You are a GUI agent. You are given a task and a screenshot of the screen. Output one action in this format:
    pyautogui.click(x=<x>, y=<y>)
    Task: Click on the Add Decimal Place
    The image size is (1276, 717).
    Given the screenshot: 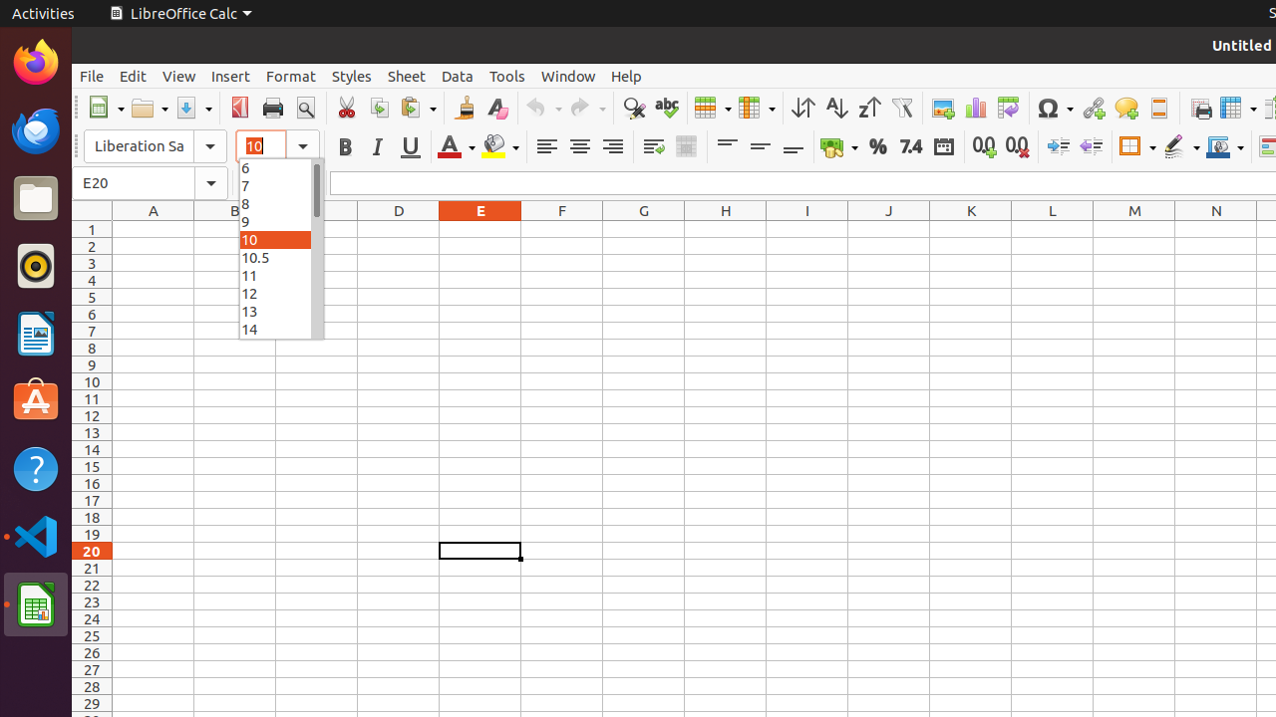 What is the action you would take?
    pyautogui.click(x=985, y=147)
    